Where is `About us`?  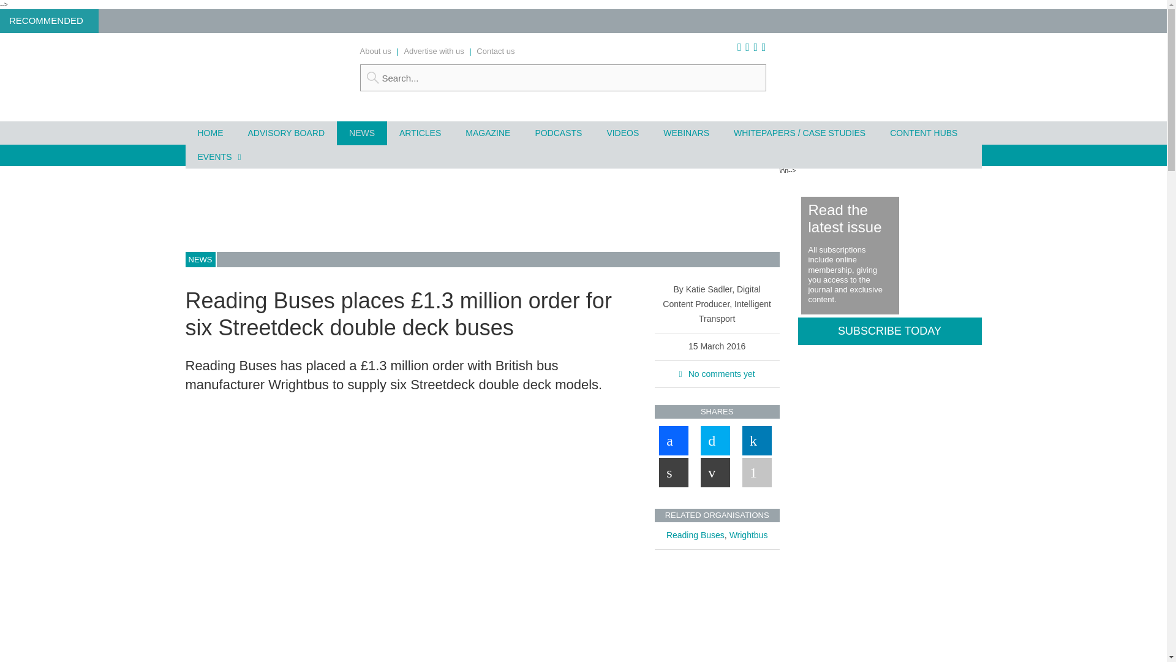 About us is located at coordinates (375, 50).